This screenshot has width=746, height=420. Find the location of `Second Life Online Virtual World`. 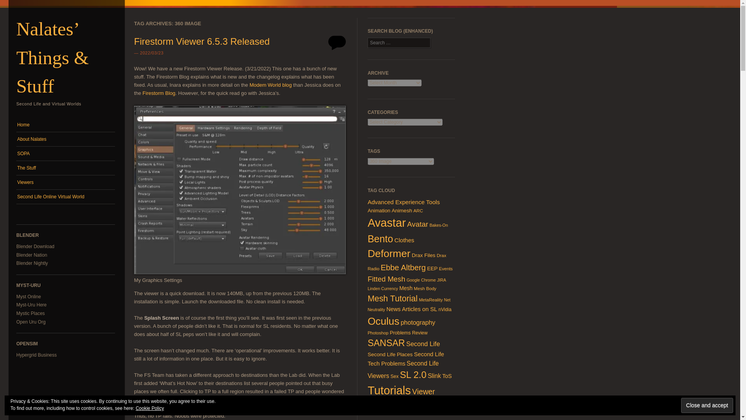

Second Life Online Virtual World is located at coordinates (65, 197).